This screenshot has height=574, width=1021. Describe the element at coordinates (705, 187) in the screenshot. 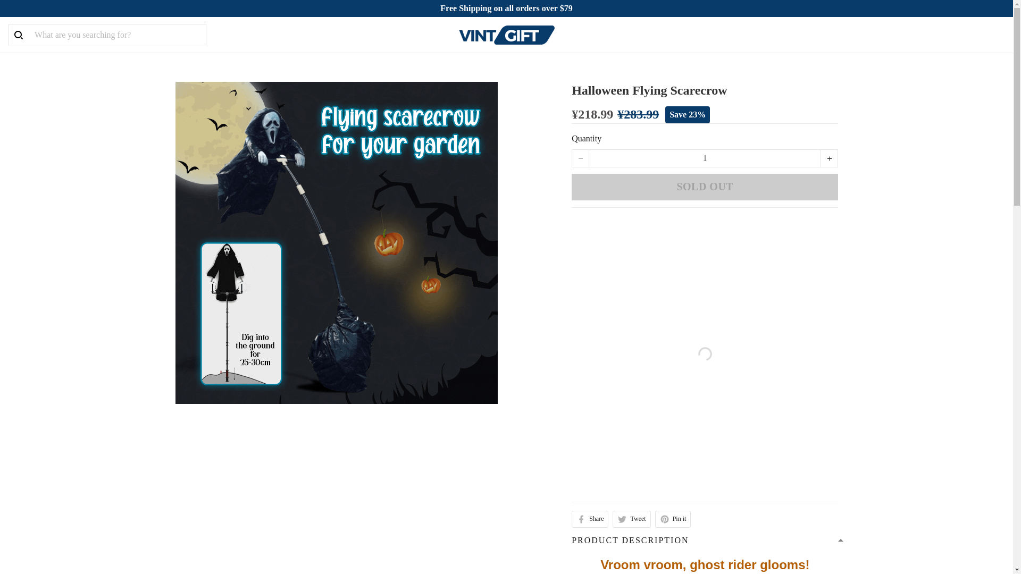

I see `SOLD OUT` at that location.